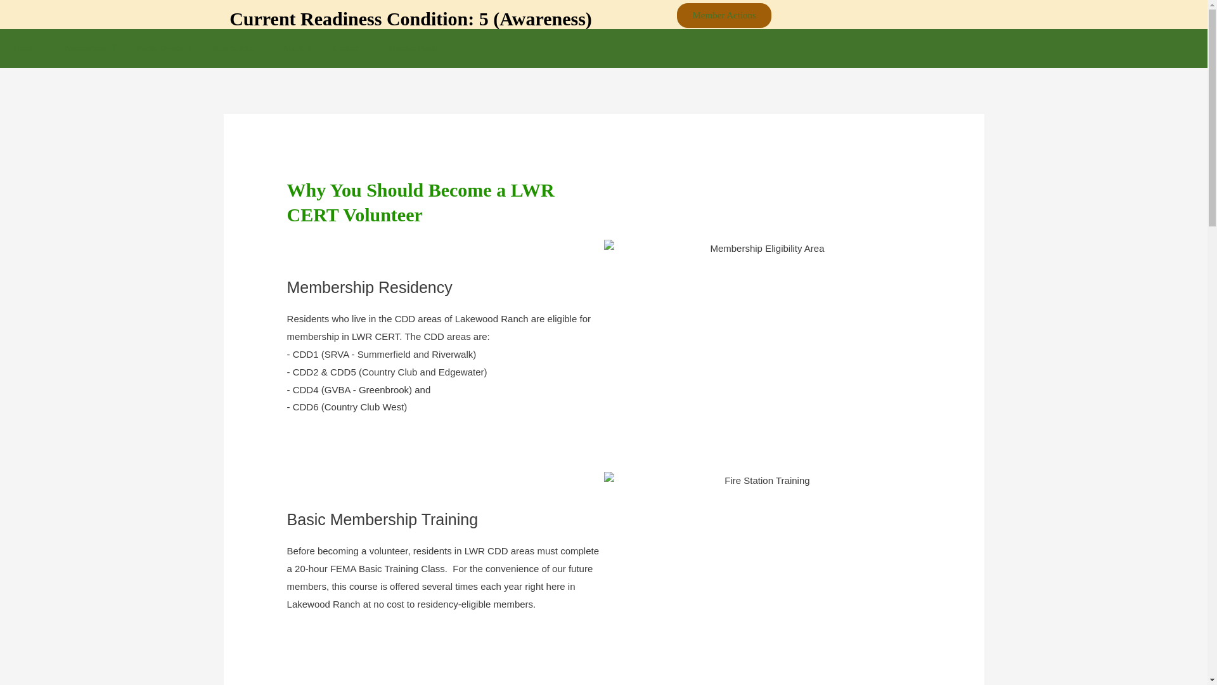  Describe the element at coordinates (346, 48) in the screenshot. I see `Contact` at that location.